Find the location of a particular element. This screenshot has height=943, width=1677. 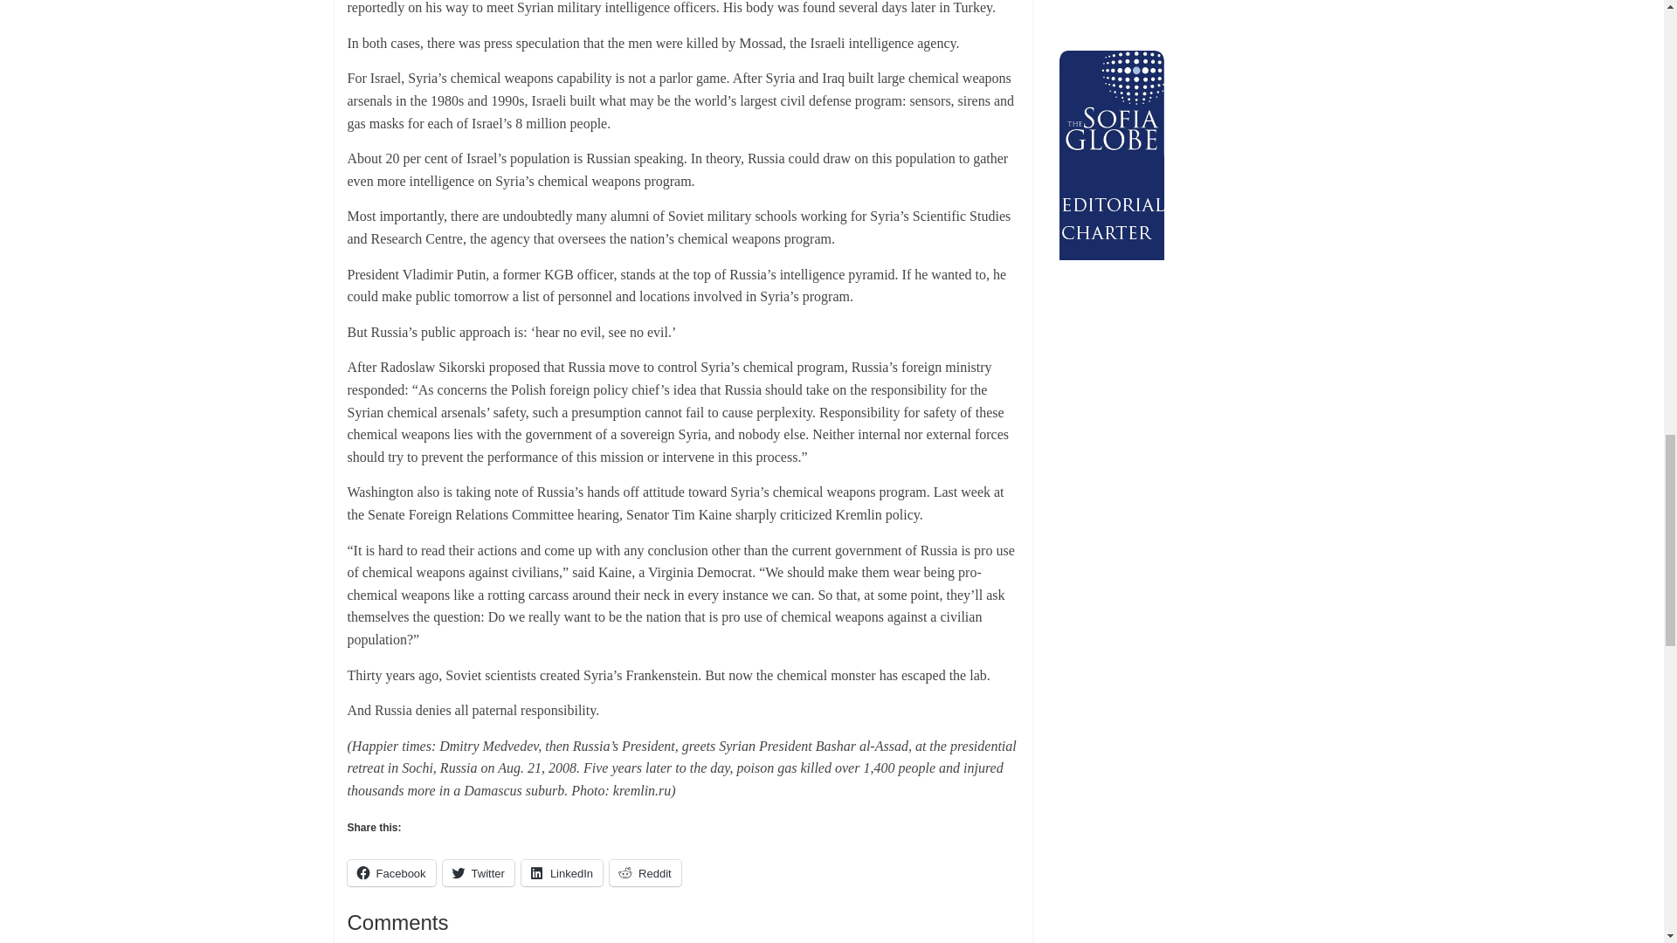

Reddit is located at coordinates (645, 873).